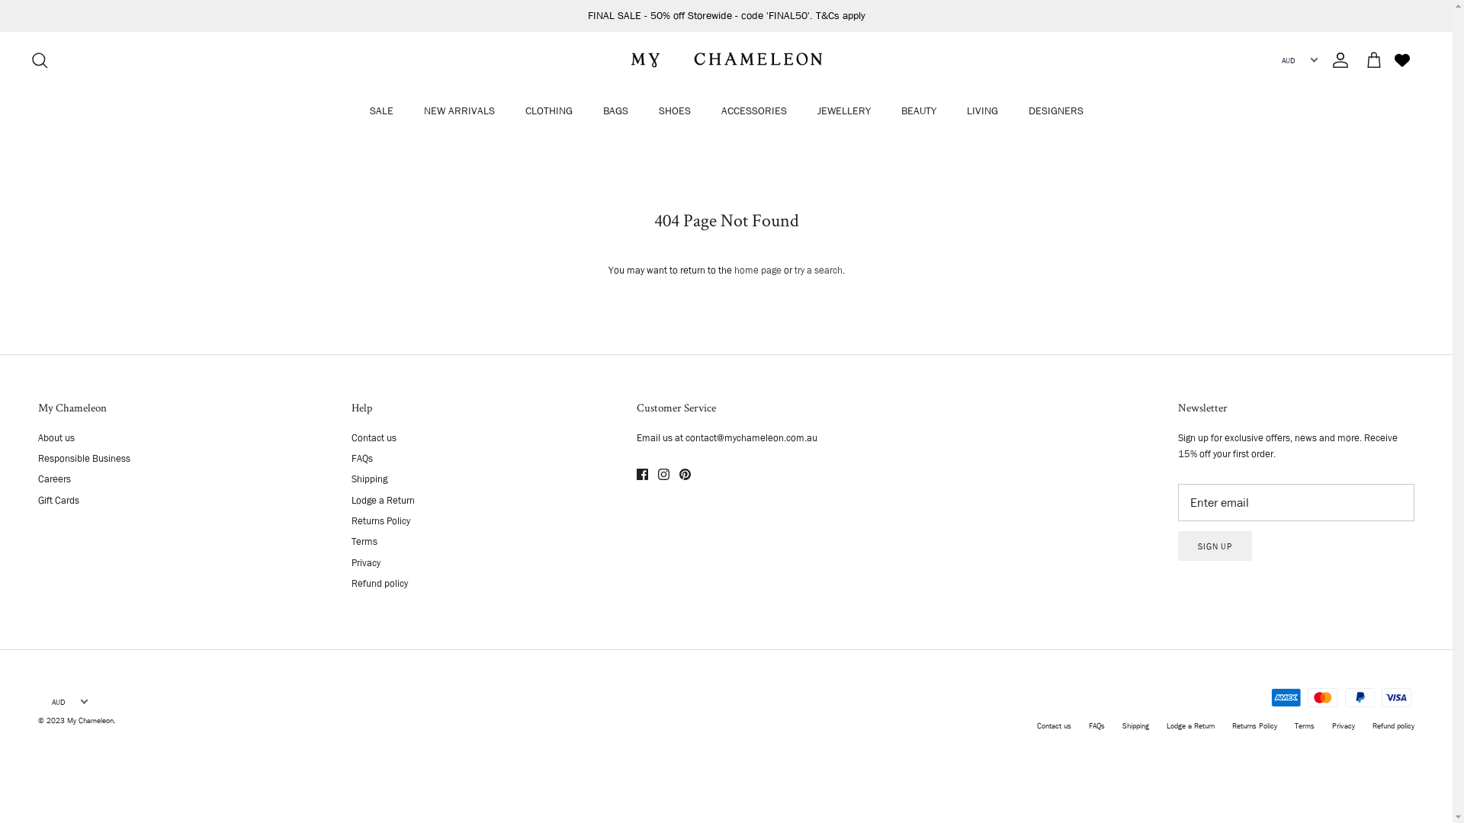 The width and height of the screenshot is (1464, 823). I want to click on Privacy, so click(1344, 725).